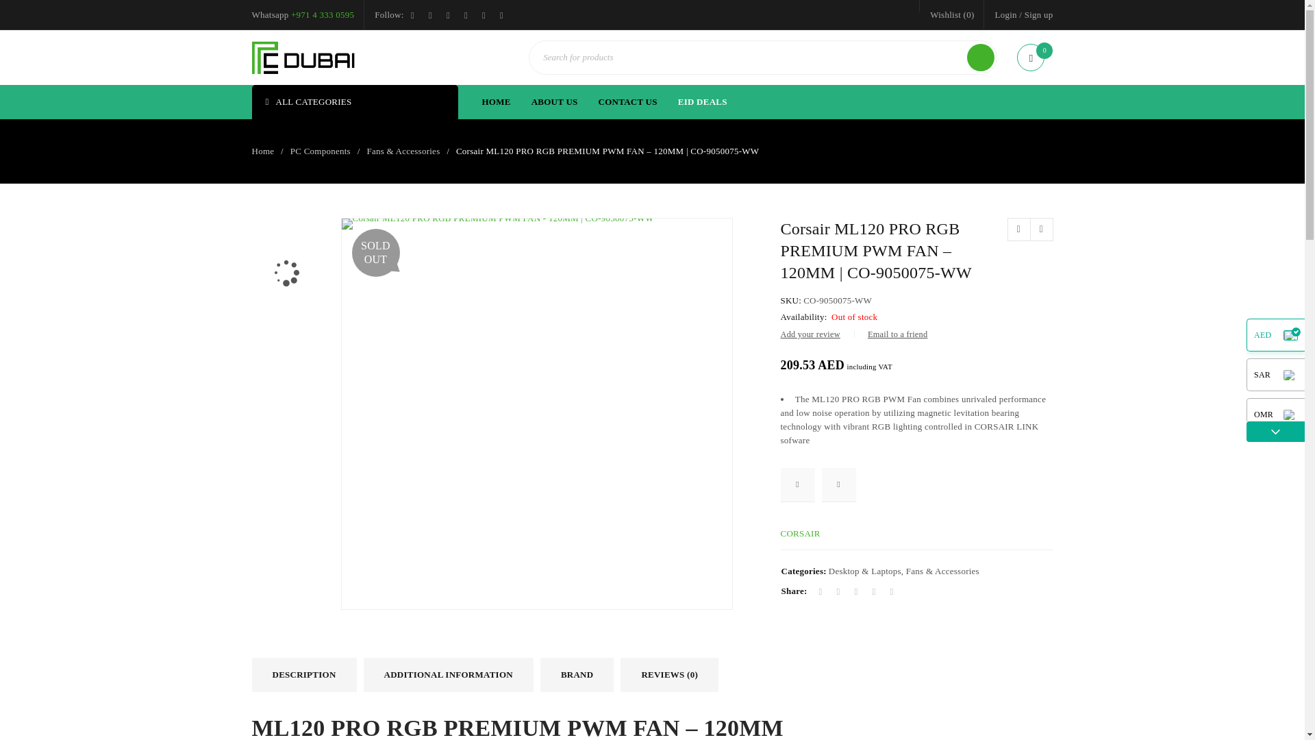  I want to click on Login, so click(1005, 14).